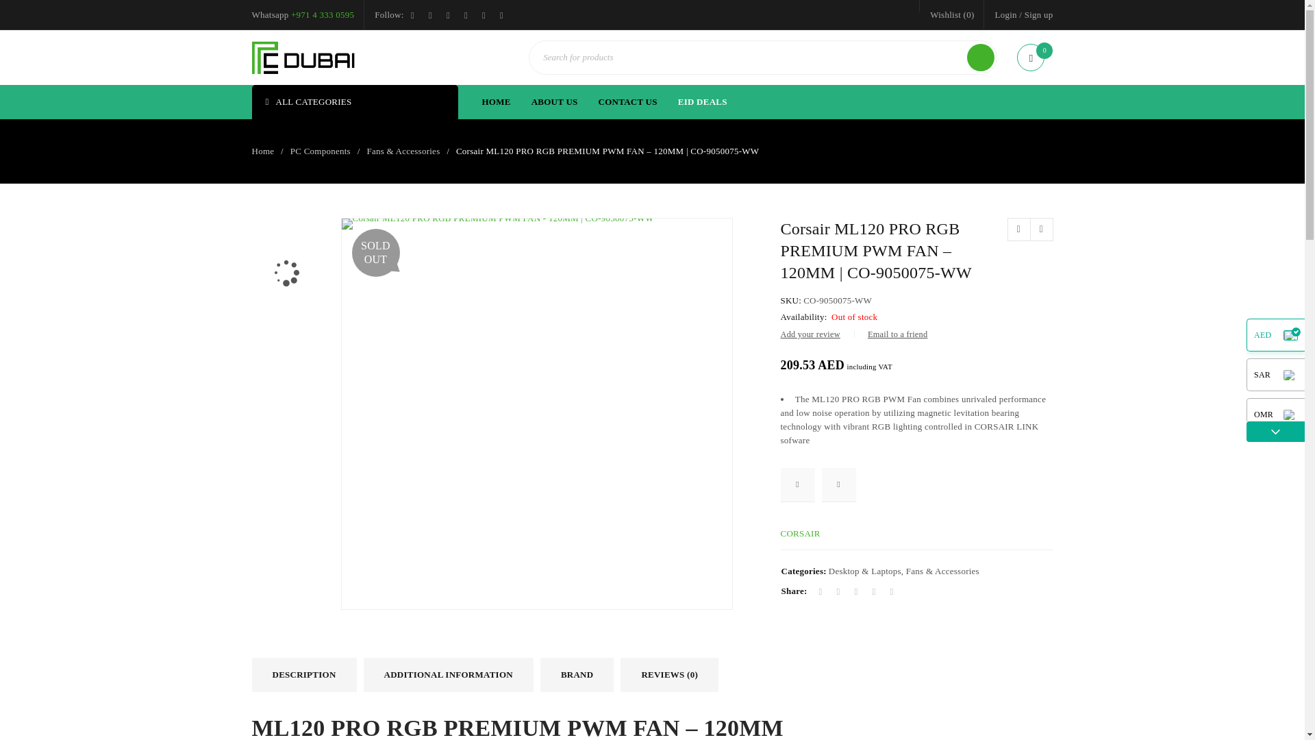  I want to click on Login, so click(1005, 14).